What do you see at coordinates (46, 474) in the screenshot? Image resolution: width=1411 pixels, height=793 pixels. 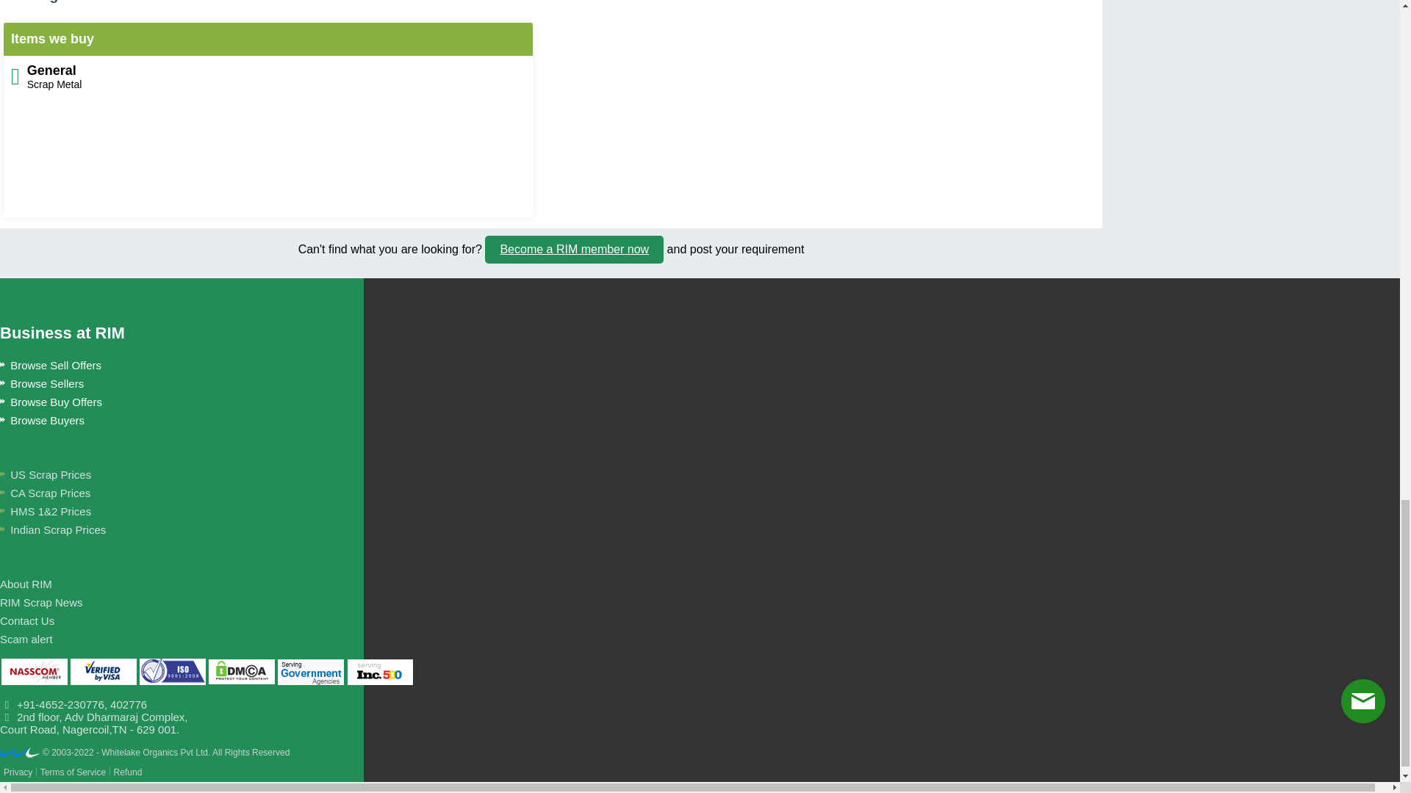 I see `US Scrap Prices` at bounding box center [46, 474].